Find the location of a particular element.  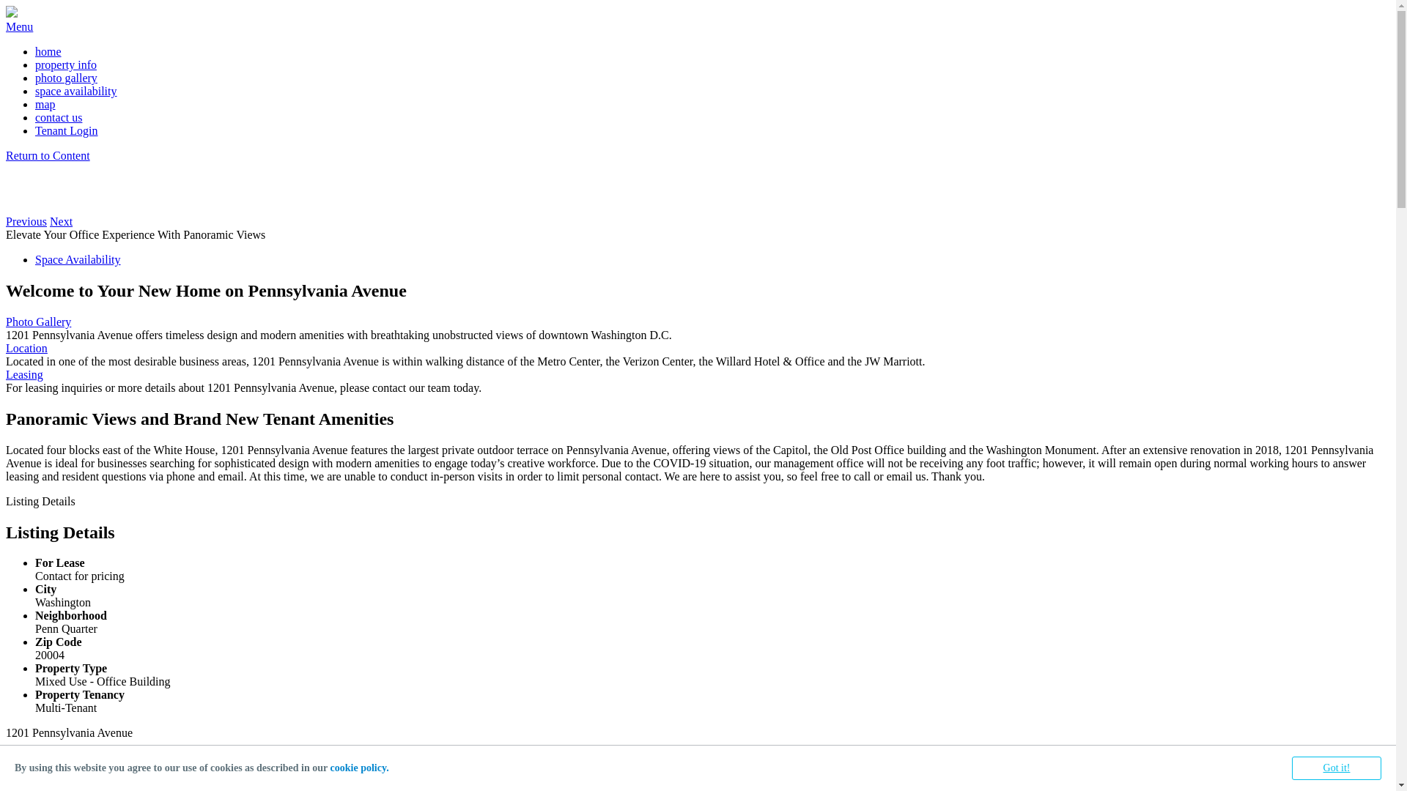

Leasing is located at coordinates (698, 375).